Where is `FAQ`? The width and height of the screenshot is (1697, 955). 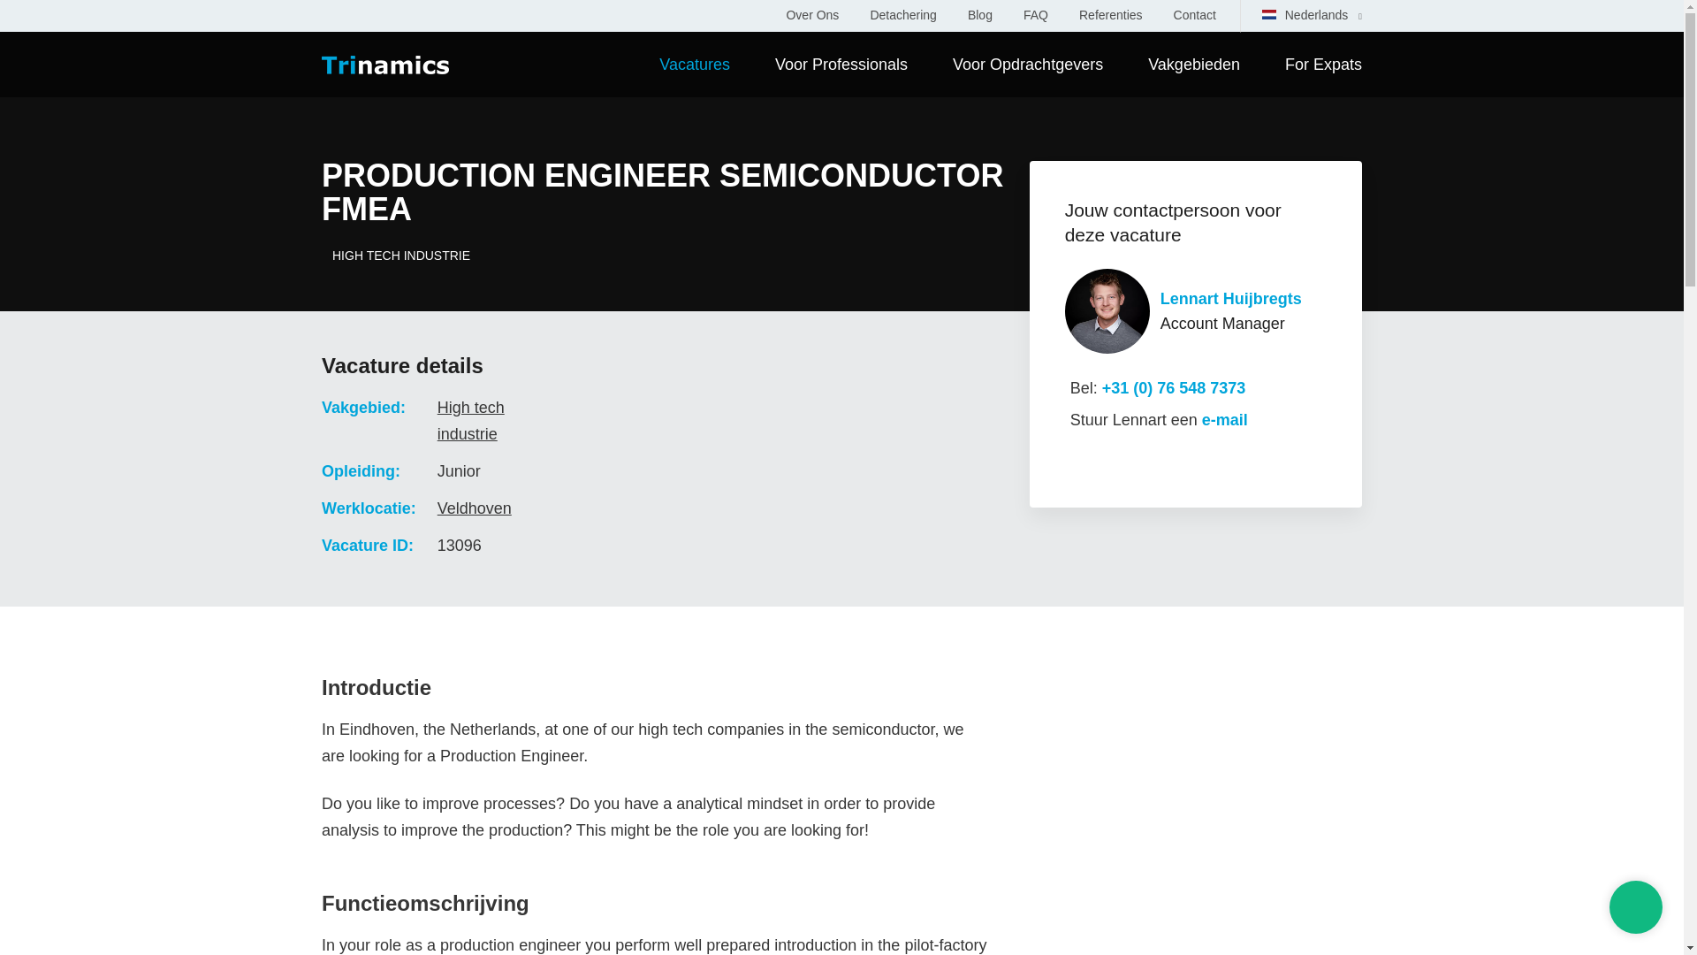
FAQ is located at coordinates (1036, 14).